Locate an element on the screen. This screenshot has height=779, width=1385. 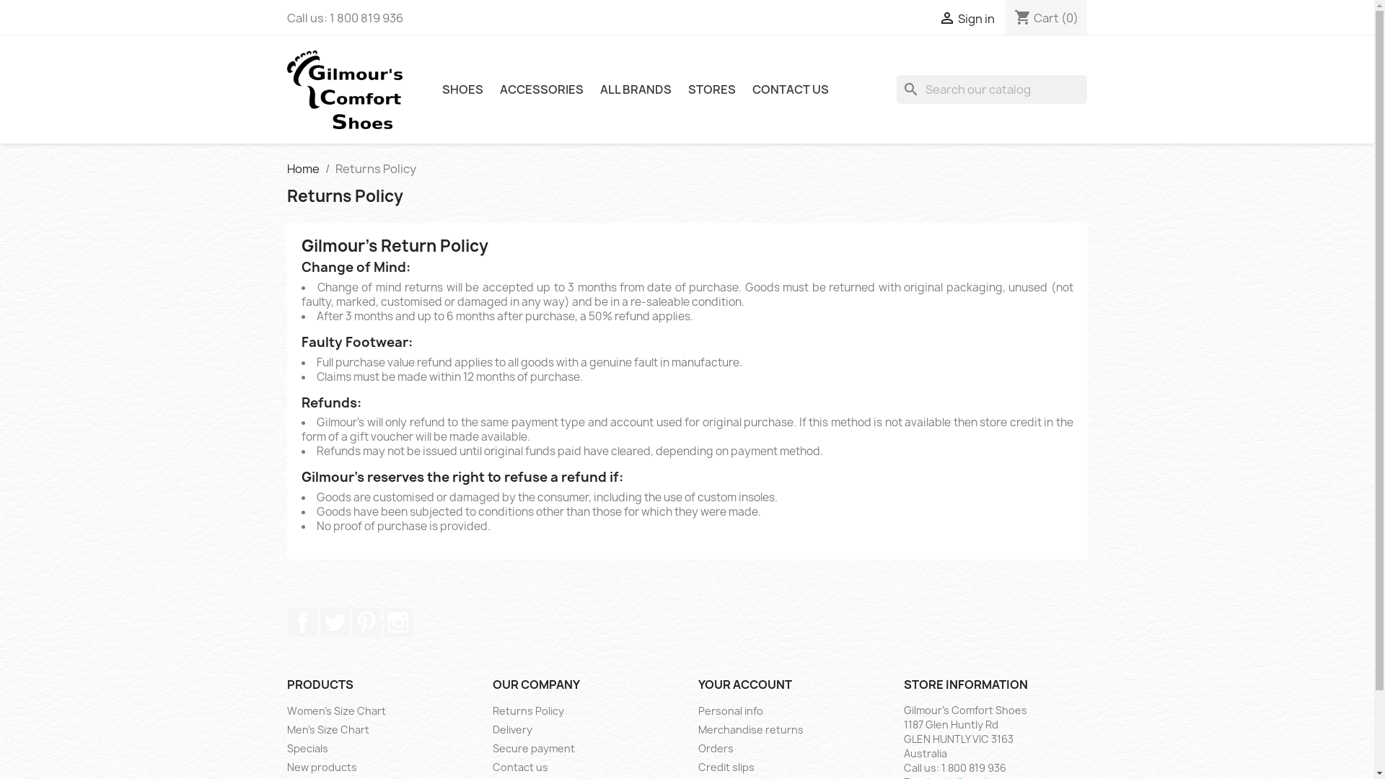
STORES is located at coordinates (712, 89).